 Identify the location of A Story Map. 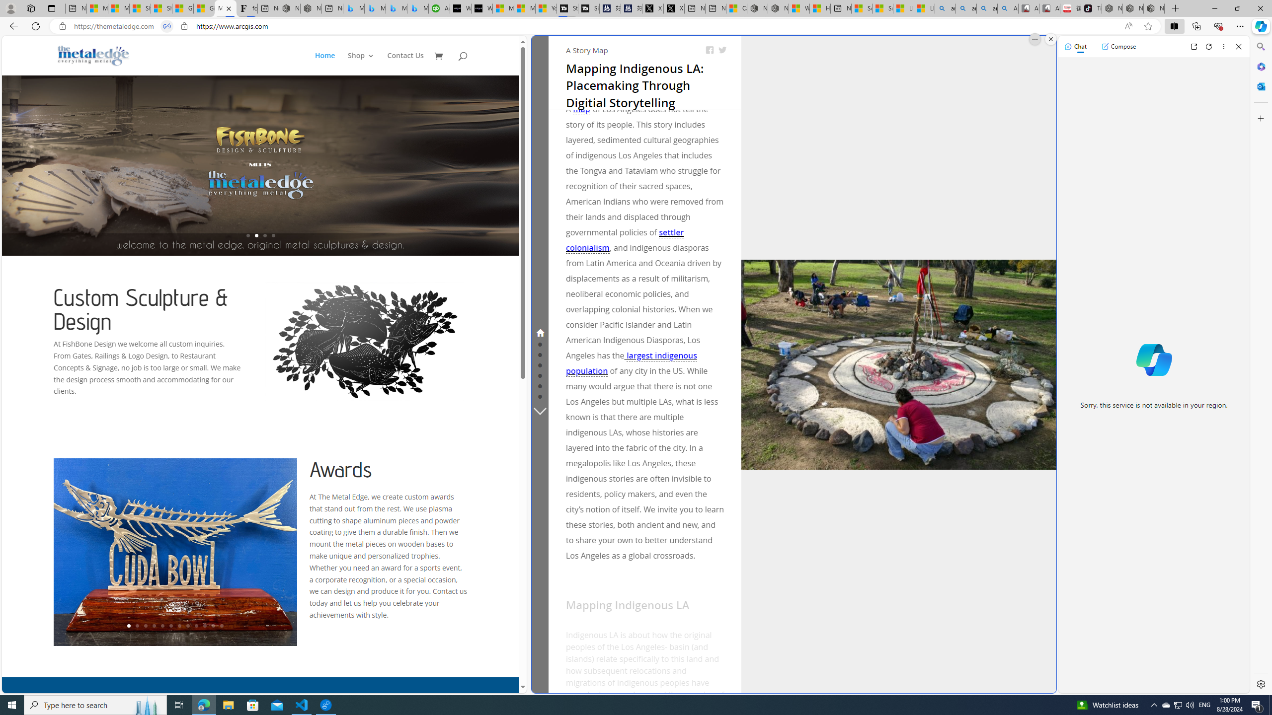
(587, 50).